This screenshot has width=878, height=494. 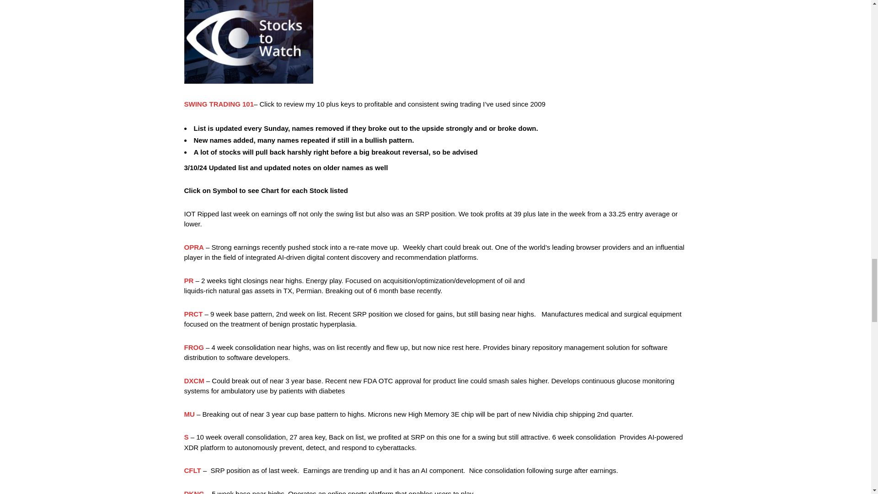 I want to click on FROG , so click(x=194, y=347).